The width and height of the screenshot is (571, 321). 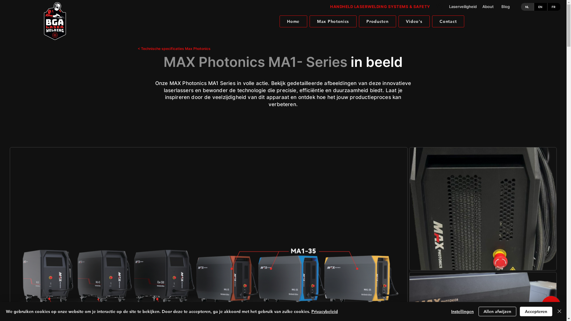 I want to click on BGA Laserwelding logo, so click(x=55, y=21).